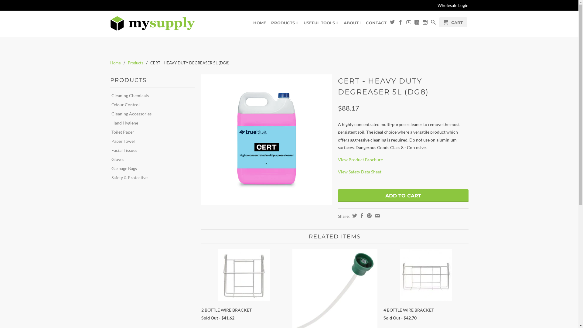  What do you see at coordinates (425, 23) in the screenshot?
I see `mysupply on Instagram` at bounding box center [425, 23].